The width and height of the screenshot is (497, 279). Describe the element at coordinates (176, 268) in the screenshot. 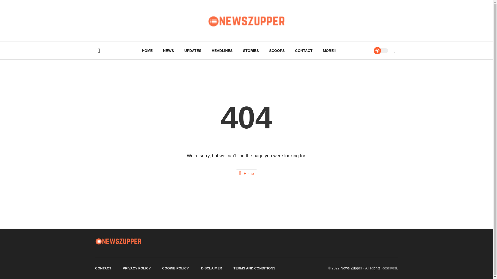

I see `COOKIE POLICY ` at that location.